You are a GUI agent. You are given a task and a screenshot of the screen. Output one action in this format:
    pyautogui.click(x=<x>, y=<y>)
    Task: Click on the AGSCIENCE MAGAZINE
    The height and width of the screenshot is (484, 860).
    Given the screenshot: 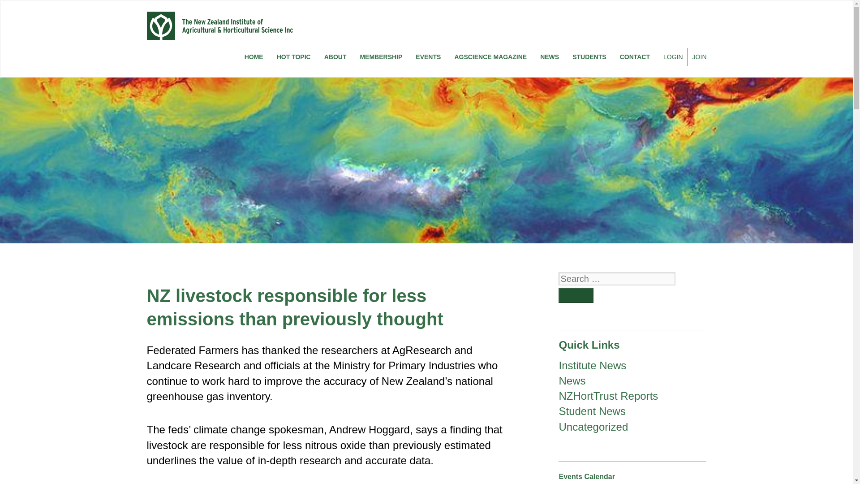 What is the action you would take?
    pyautogui.click(x=490, y=56)
    